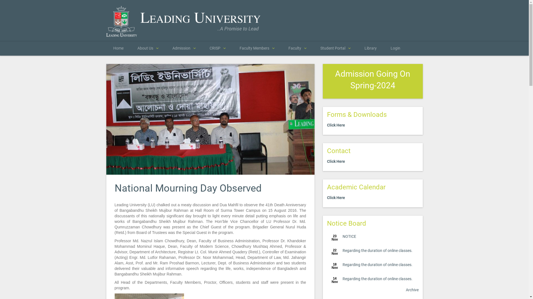  I want to click on Student Portal, so click(335, 48).